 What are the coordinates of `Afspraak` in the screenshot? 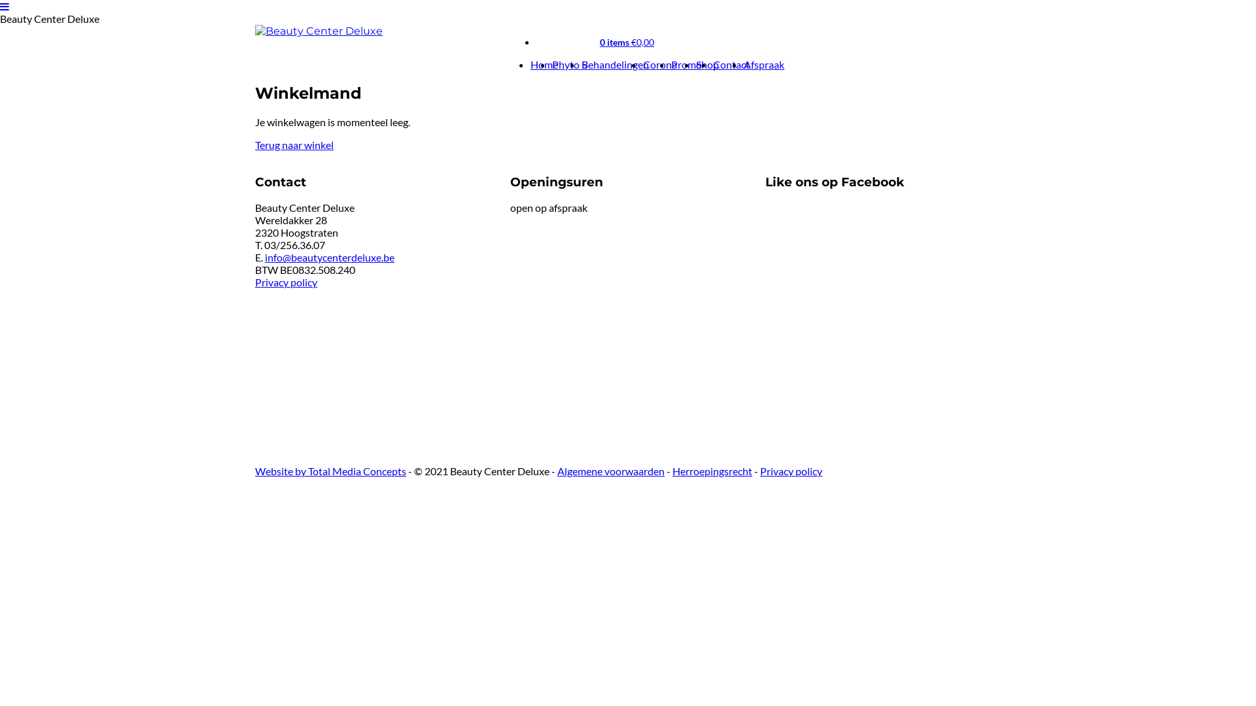 It's located at (764, 64).